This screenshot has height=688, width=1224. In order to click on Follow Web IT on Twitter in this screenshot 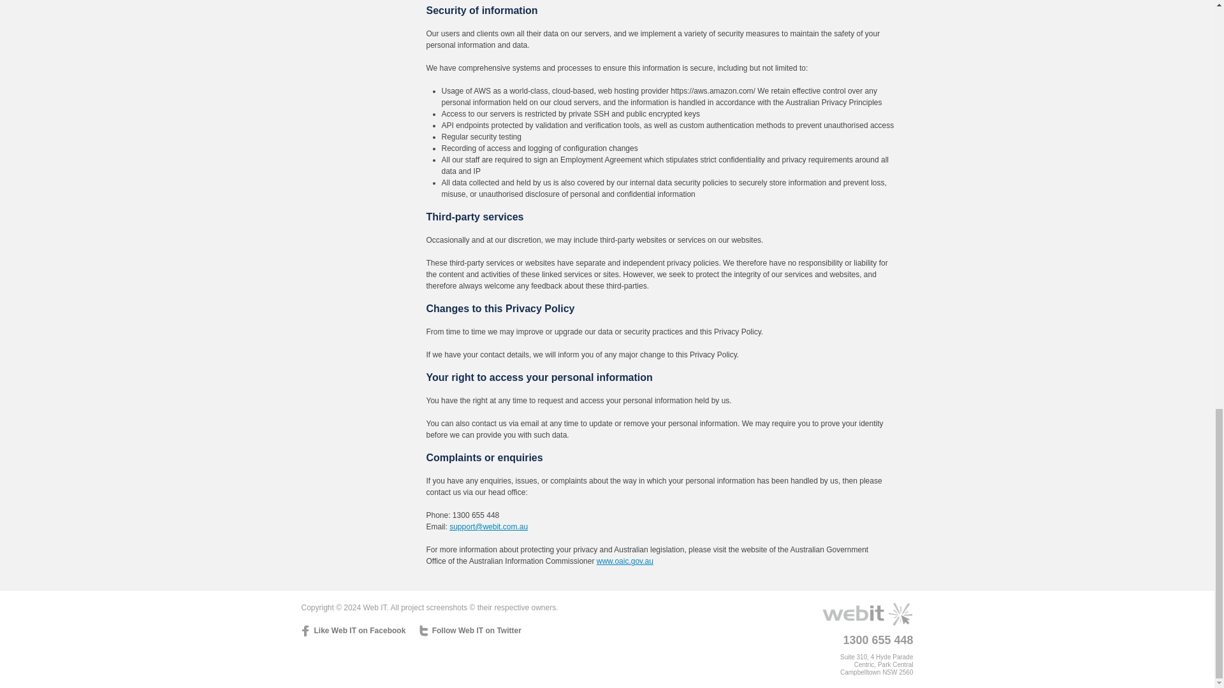, I will do `click(470, 631)`.